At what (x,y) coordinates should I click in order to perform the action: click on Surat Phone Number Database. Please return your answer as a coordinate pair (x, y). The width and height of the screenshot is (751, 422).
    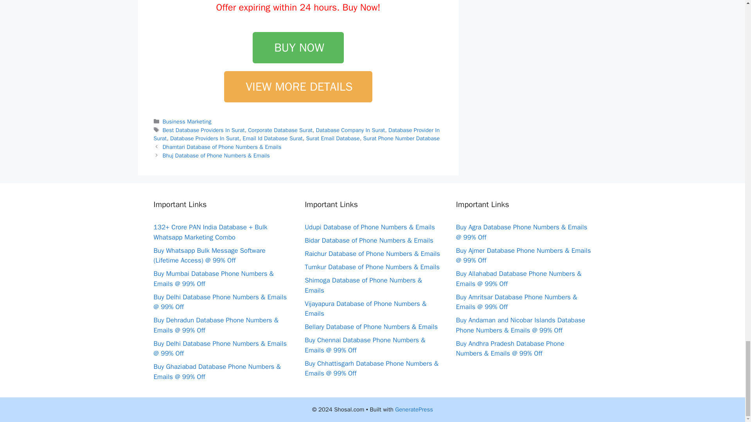
    Looking at the image, I should click on (402, 138).